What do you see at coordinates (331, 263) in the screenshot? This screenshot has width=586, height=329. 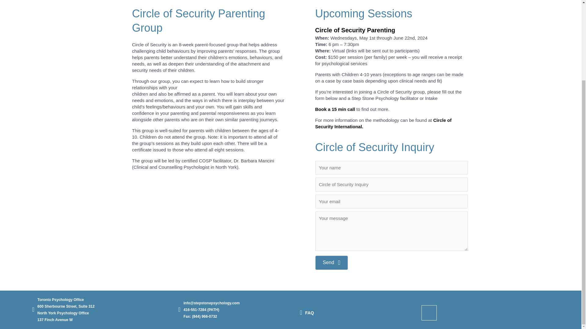 I see `Send` at bounding box center [331, 263].